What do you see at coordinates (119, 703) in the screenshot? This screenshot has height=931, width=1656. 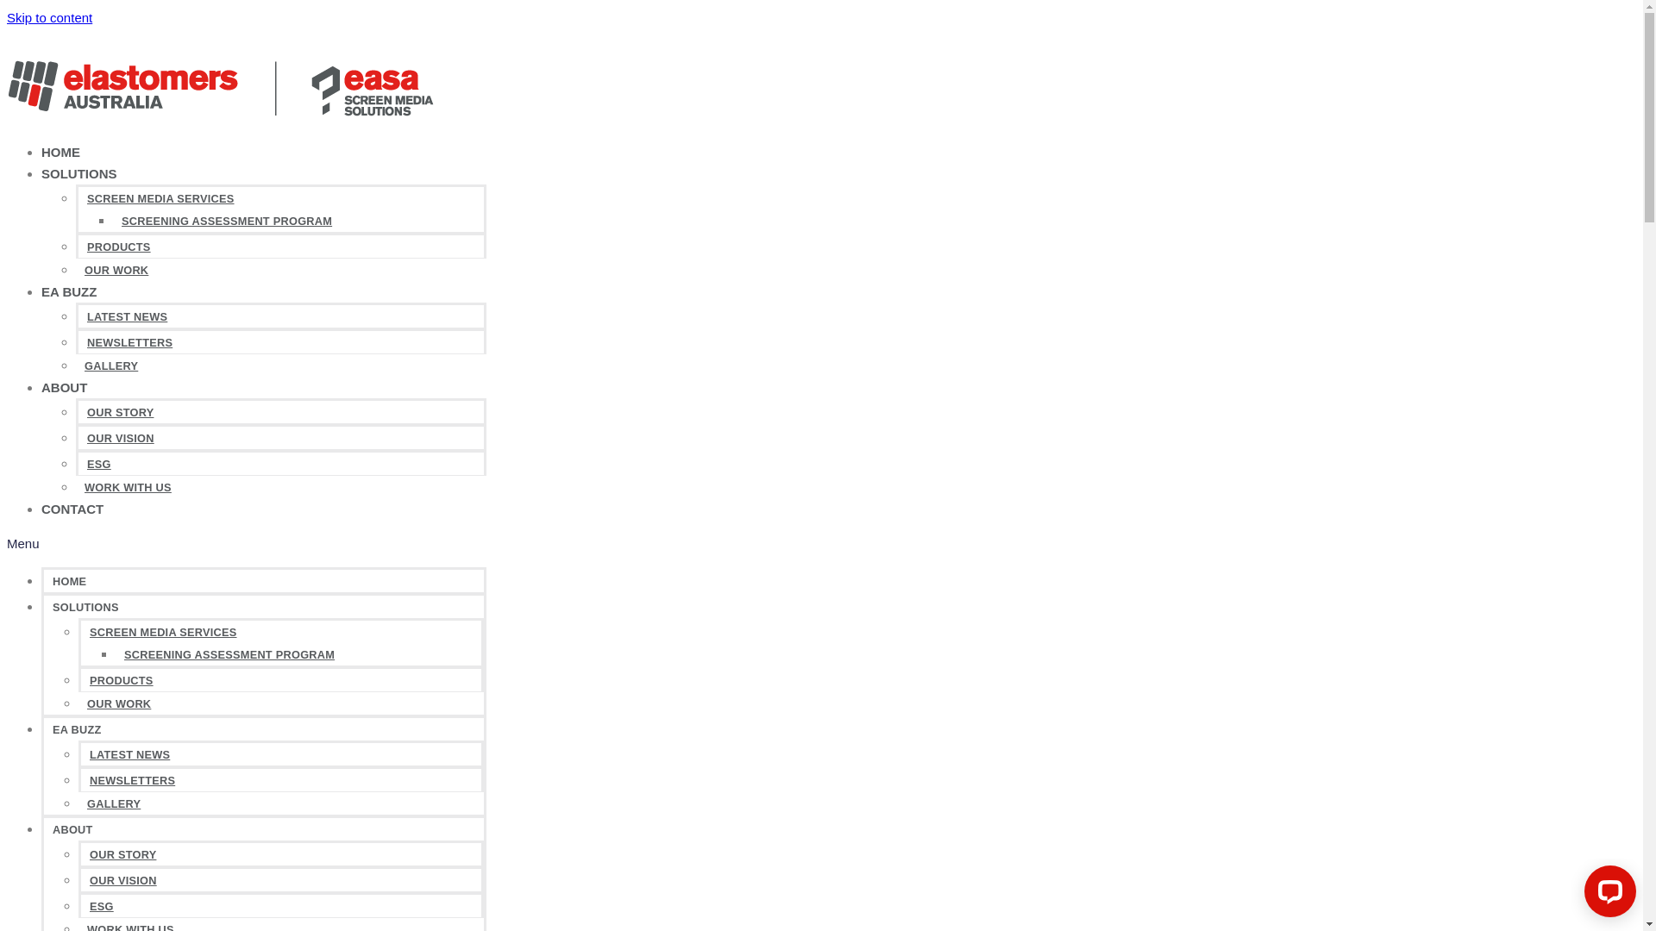 I see `OUR WORK` at bounding box center [119, 703].